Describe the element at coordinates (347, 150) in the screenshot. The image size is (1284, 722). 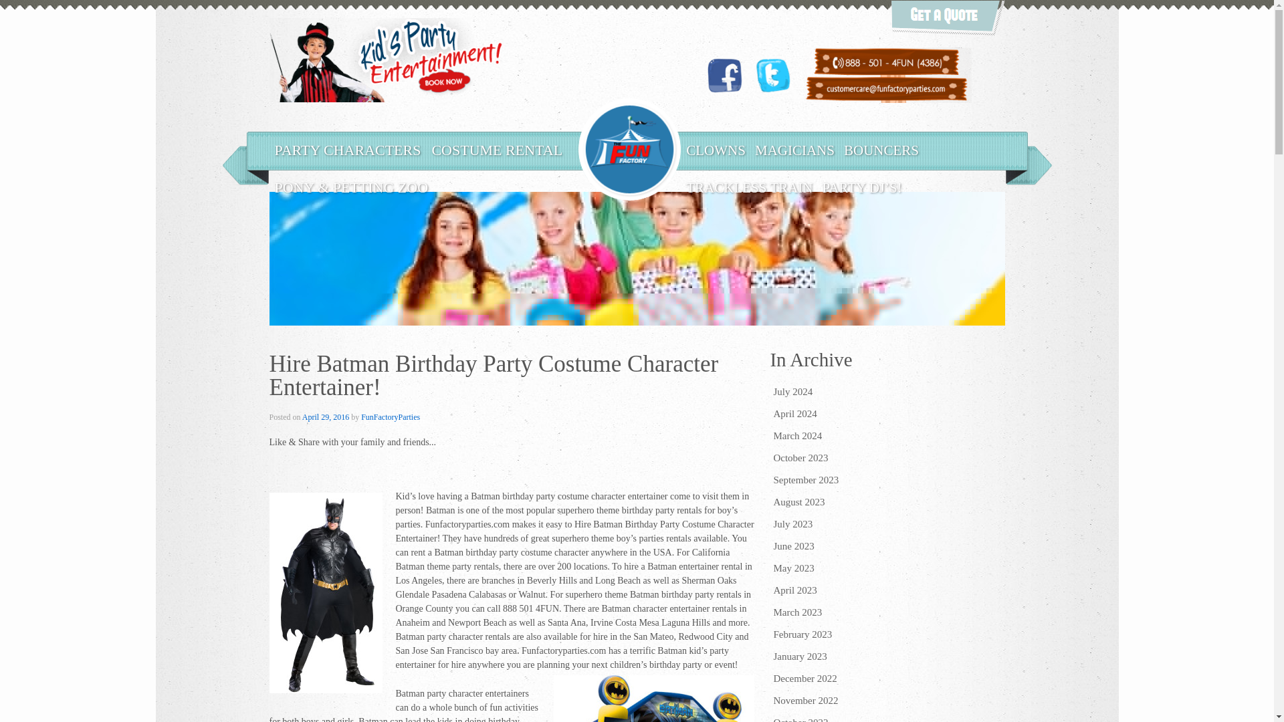
I see `PARTY CHARACTERS` at that location.